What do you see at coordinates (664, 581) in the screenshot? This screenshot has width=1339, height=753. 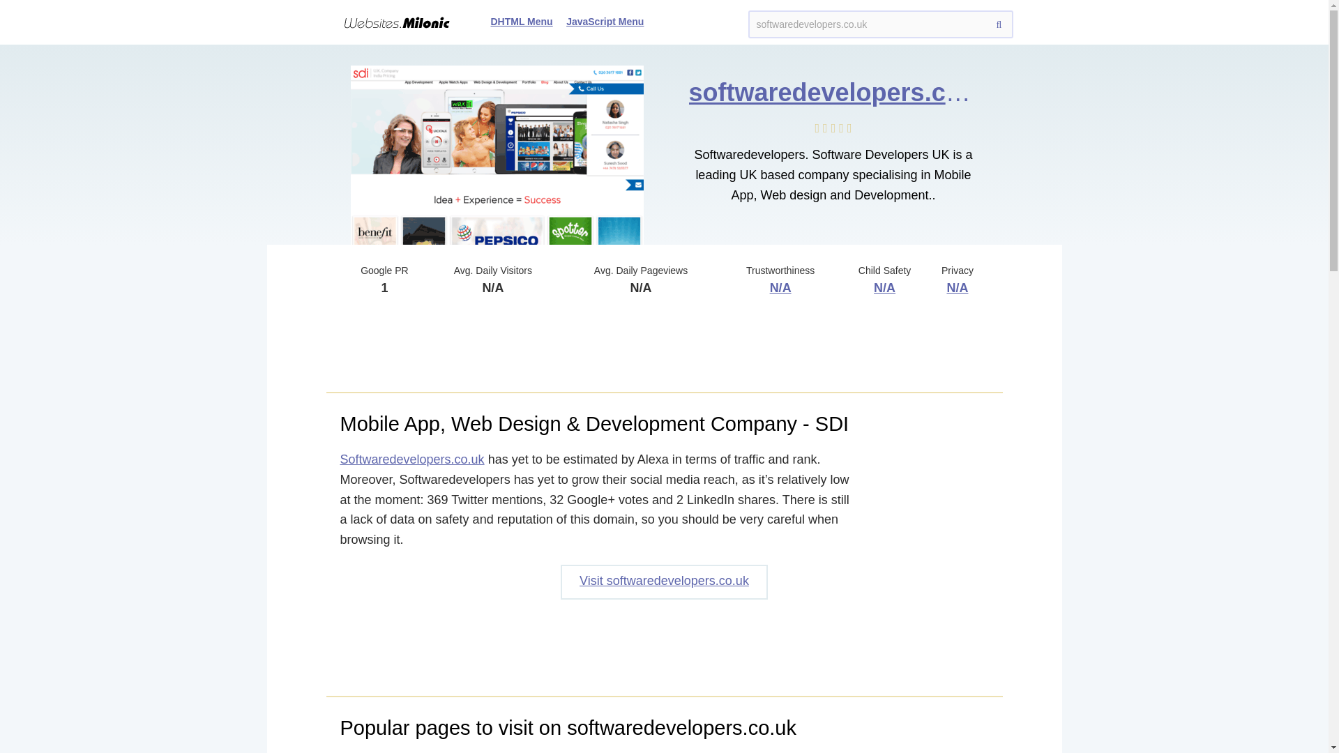 I see `Visit softwaredevelopers.co.uk` at bounding box center [664, 581].